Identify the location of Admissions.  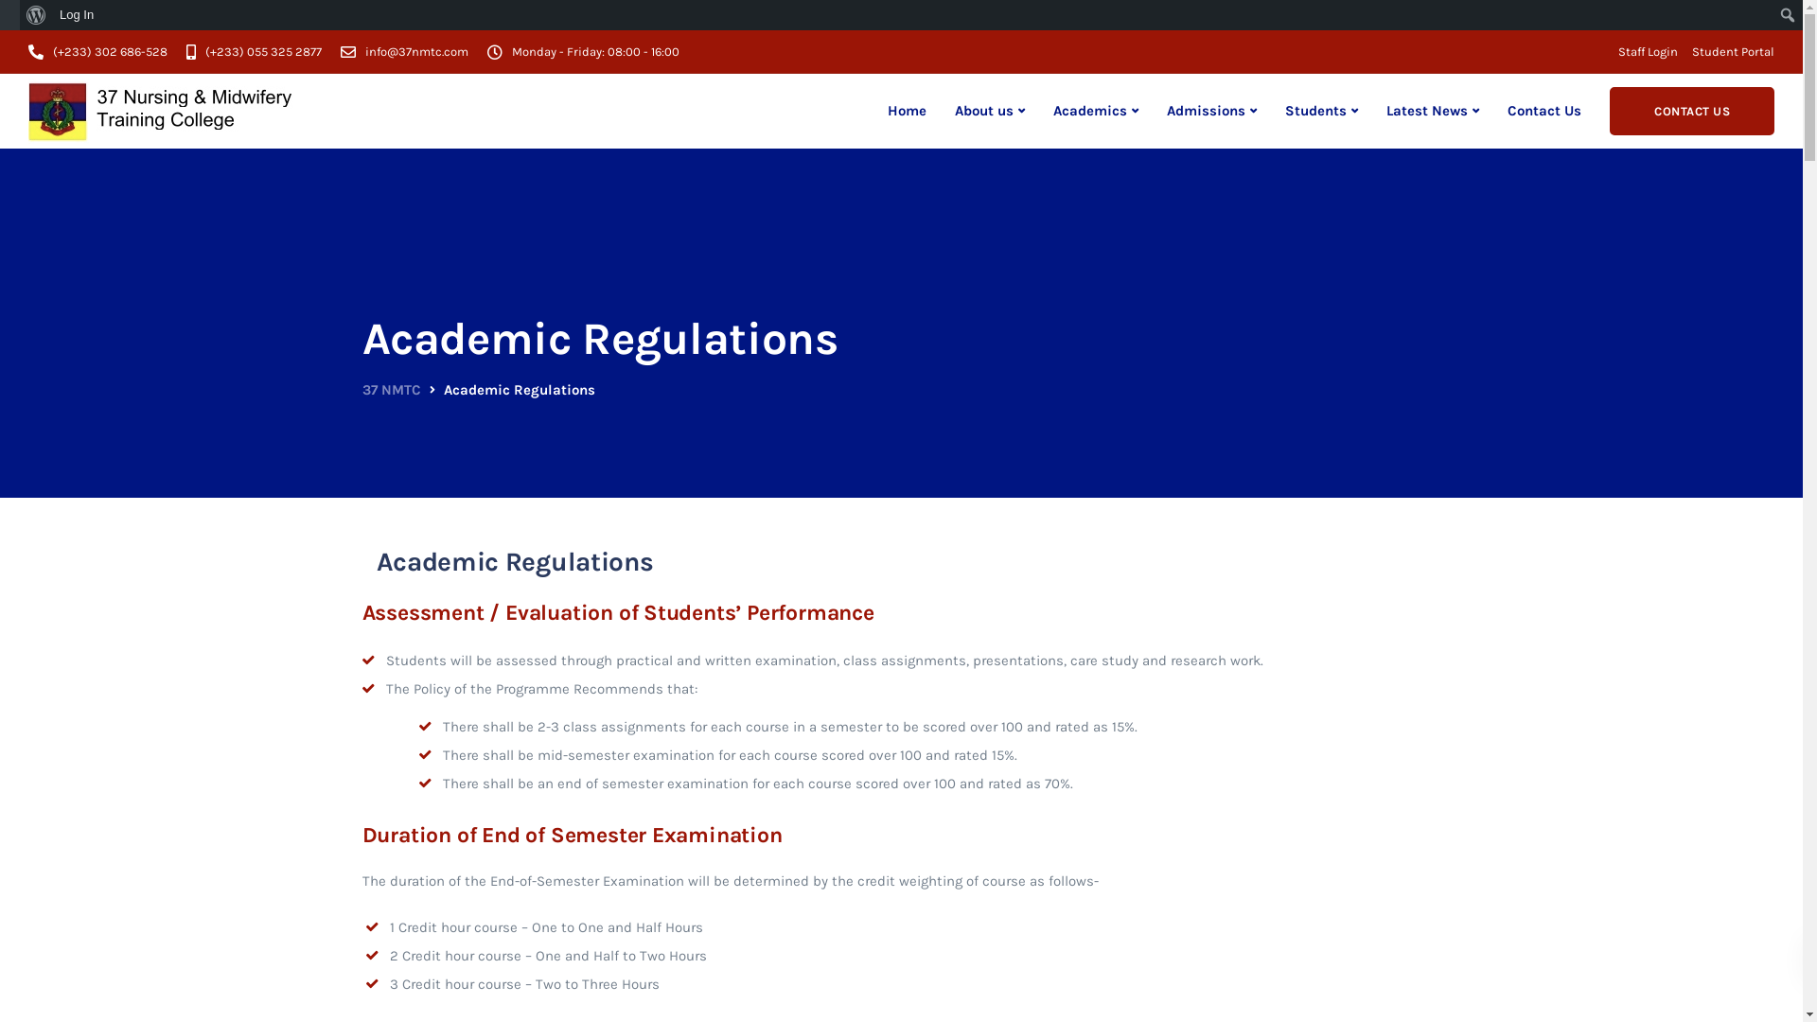
(645, 643).